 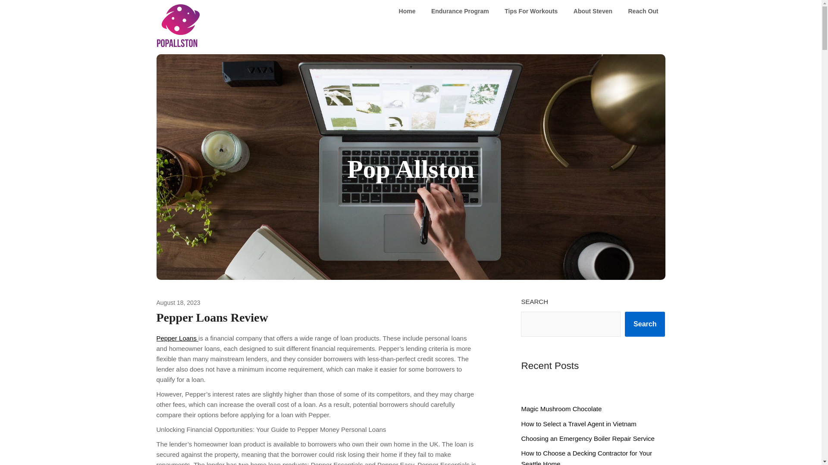 I want to click on Pepper Loans, so click(x=177, y=338).